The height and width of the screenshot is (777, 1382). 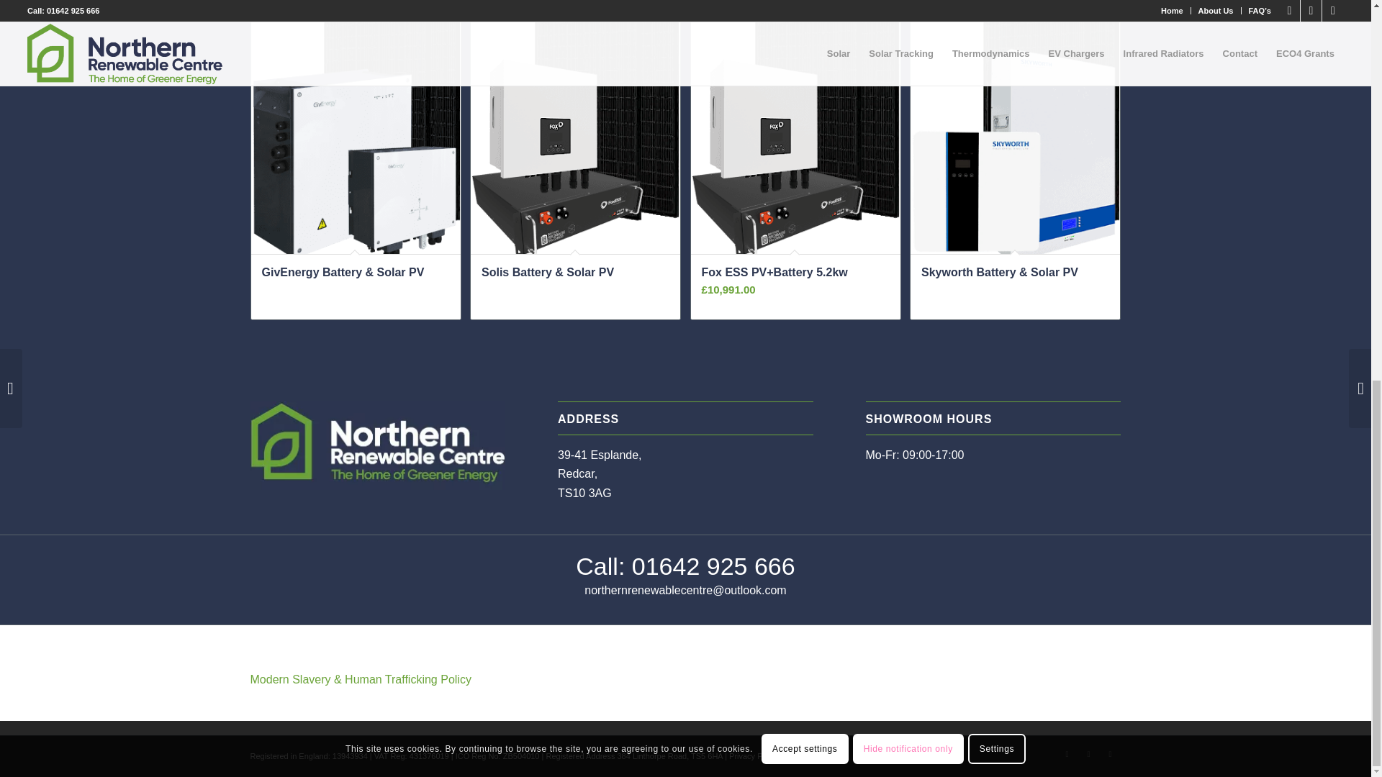 What do you see at coordinates (713, 565) in the screenshot?
I see `01642 925 666` at bounding box center [713, 565].